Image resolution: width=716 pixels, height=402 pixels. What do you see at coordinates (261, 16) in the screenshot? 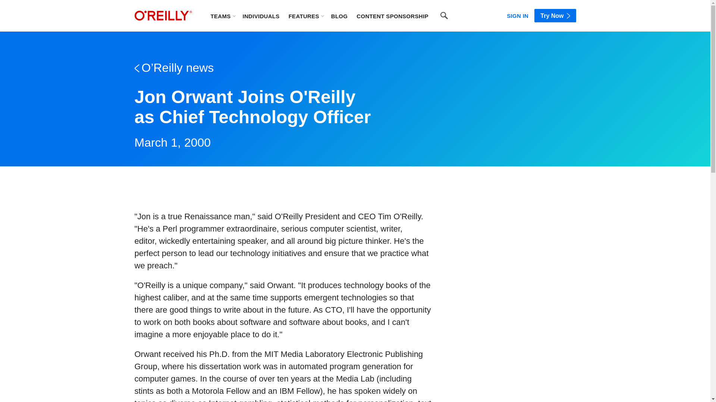
I see `INDIVIDUALS` at bounding box center [261, 16].